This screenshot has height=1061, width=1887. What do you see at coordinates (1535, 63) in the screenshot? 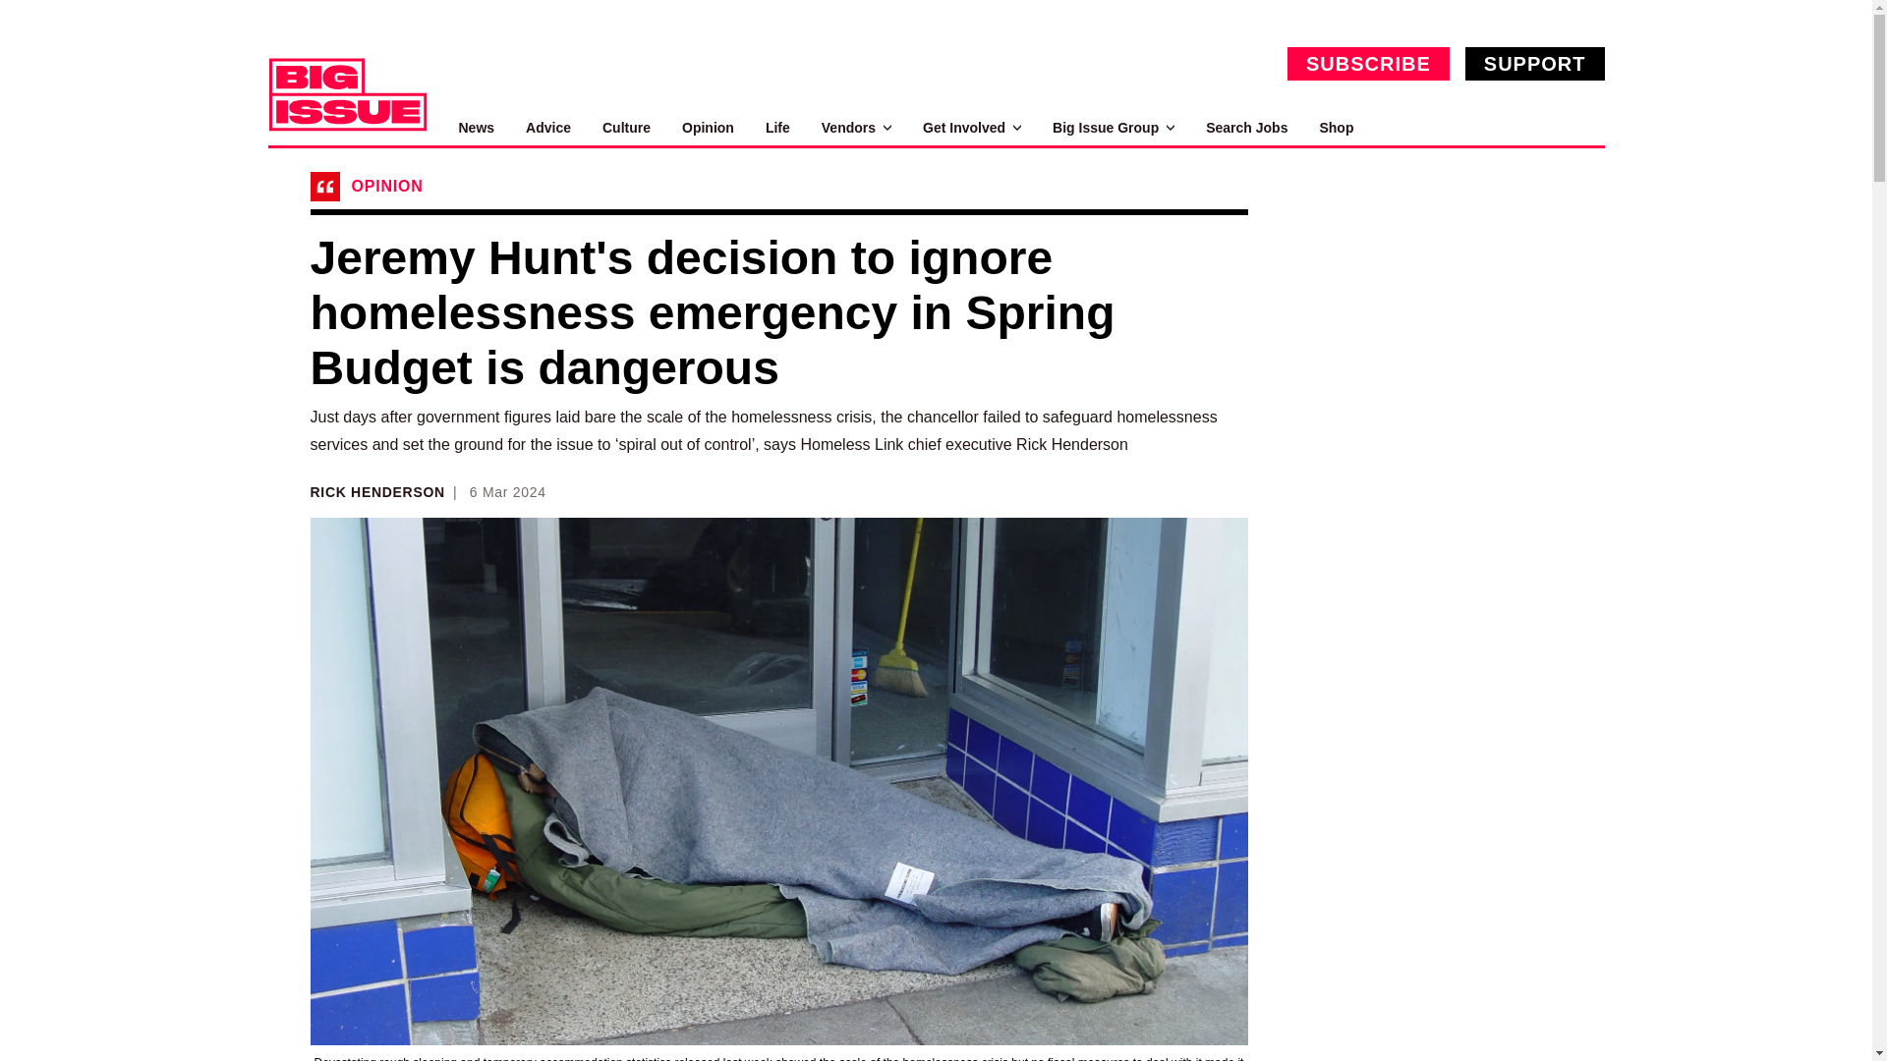
I see `Support` at bounding box center [1535, 63].